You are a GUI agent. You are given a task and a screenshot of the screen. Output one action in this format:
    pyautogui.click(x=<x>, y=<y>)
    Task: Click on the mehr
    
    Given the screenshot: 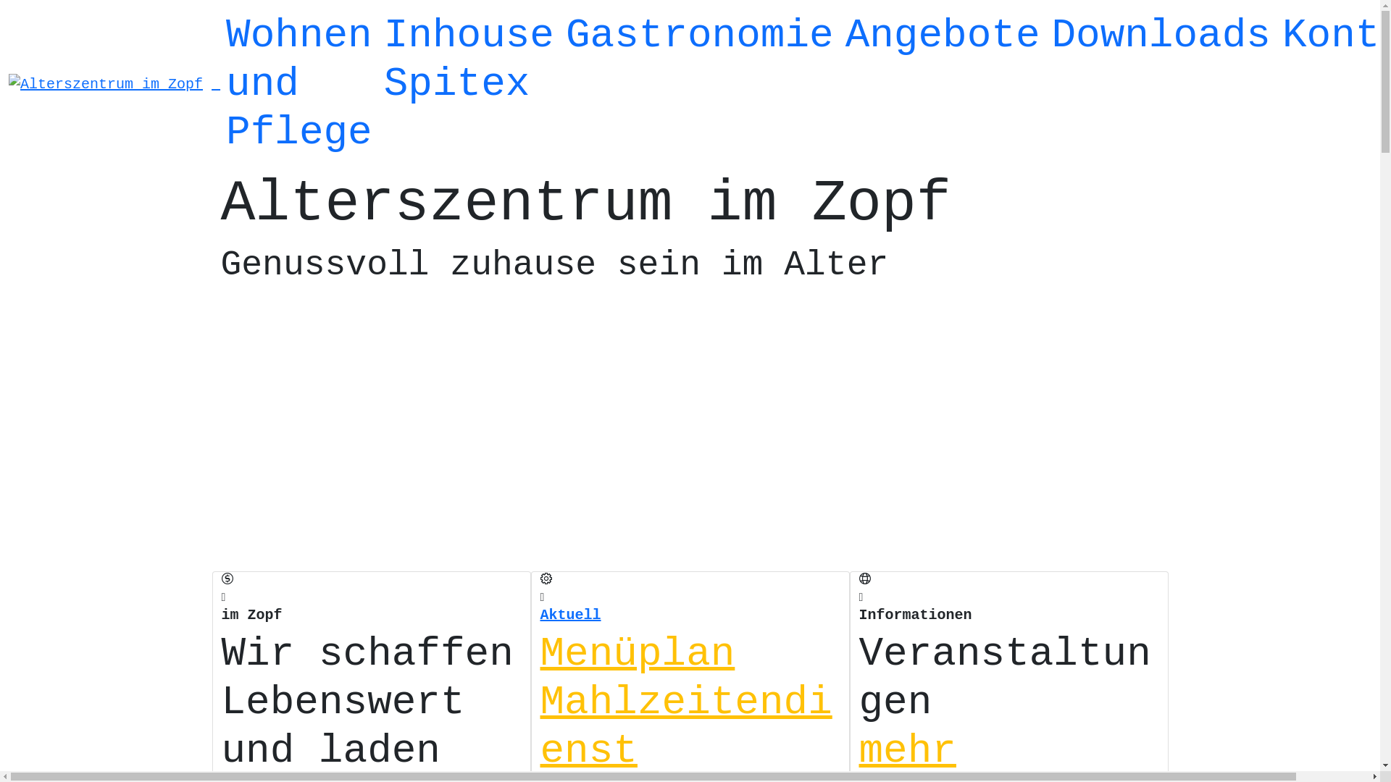 What is the action you would take?
    pyautogui.click(x=908, y=751)
    